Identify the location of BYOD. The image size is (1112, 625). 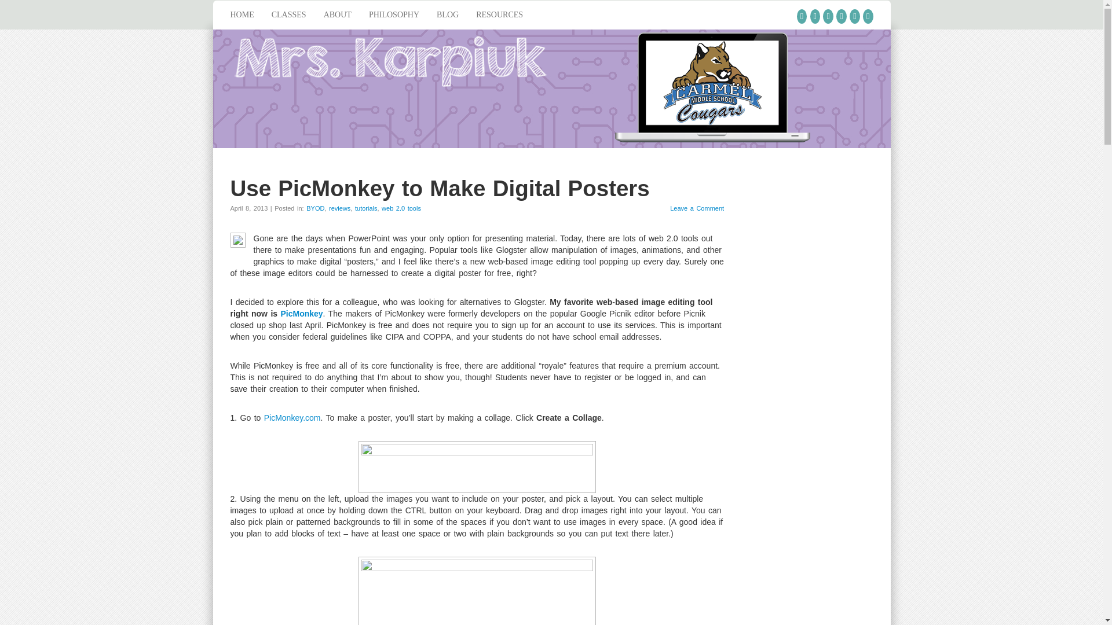
(315, 208).